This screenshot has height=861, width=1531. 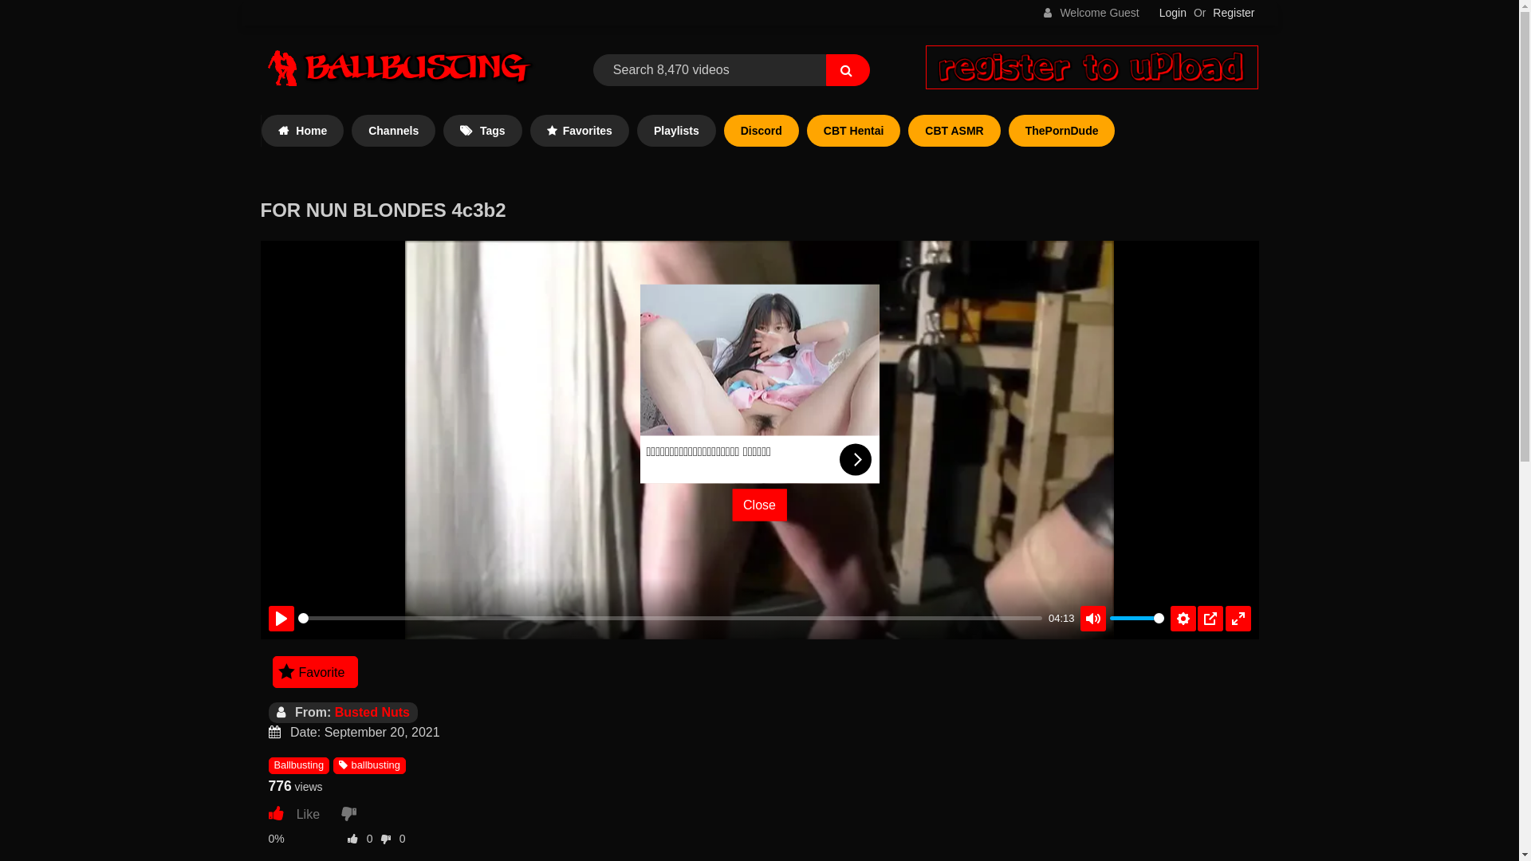 I want to click on ballbusting videos, so click(x=399, y=70).